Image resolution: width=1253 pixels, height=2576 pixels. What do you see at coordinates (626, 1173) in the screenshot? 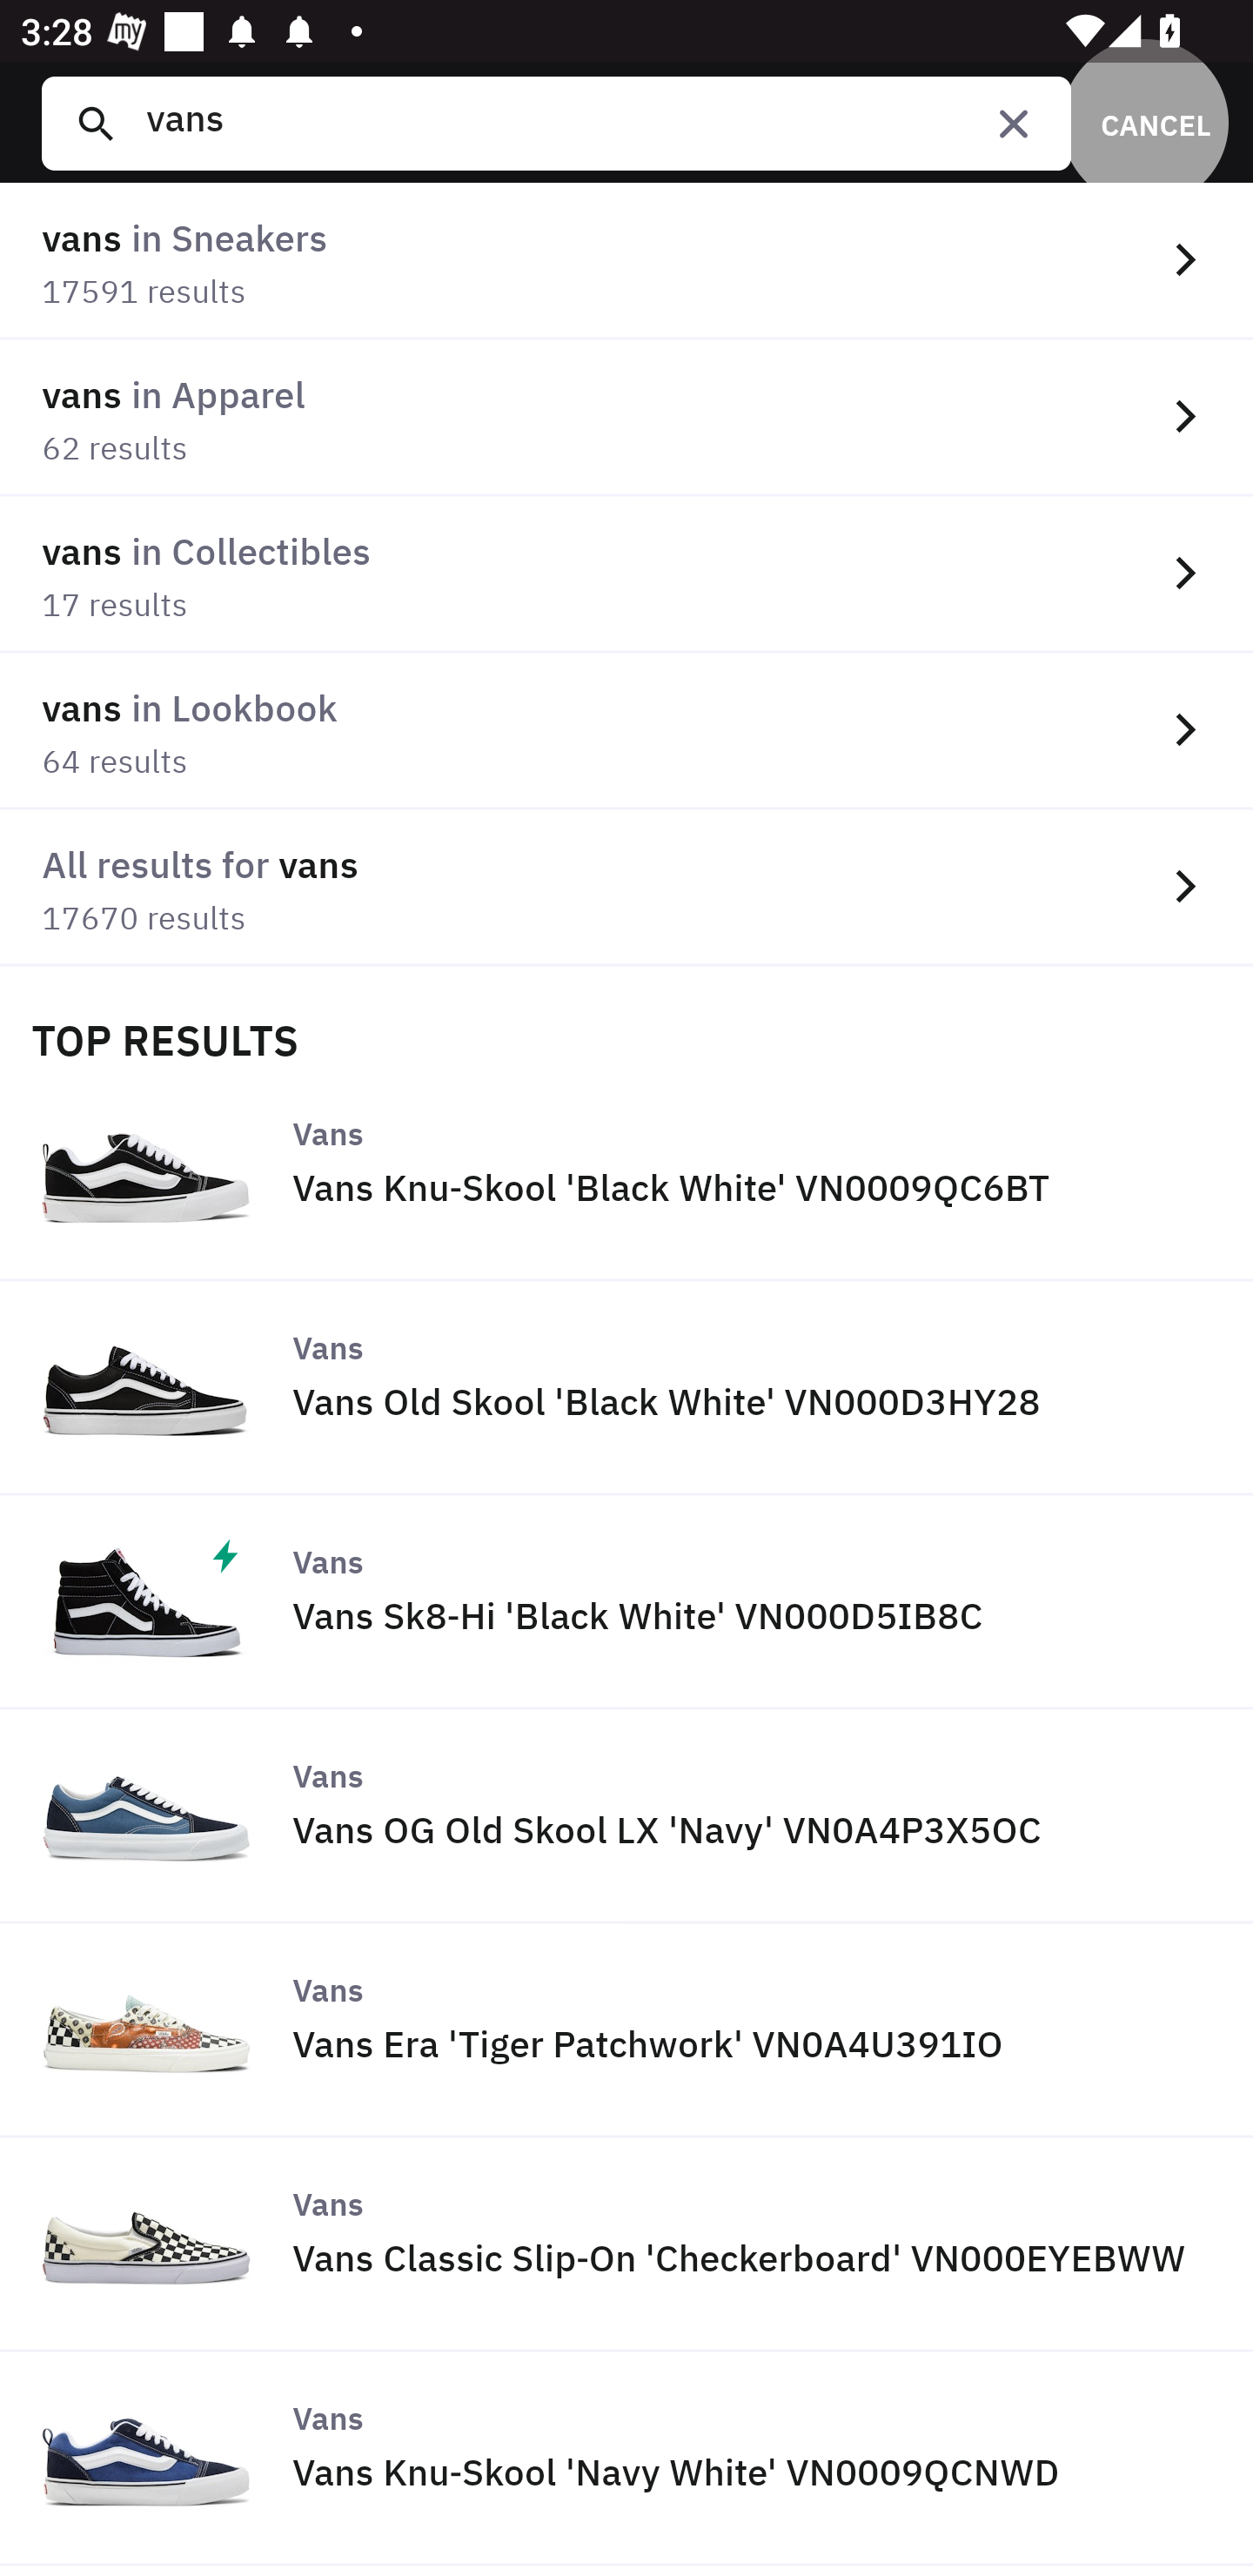
I see `Vans Vans Knu‑Skool 'Black White' VN0009QC6BT` at bounding box center [626, 1173].